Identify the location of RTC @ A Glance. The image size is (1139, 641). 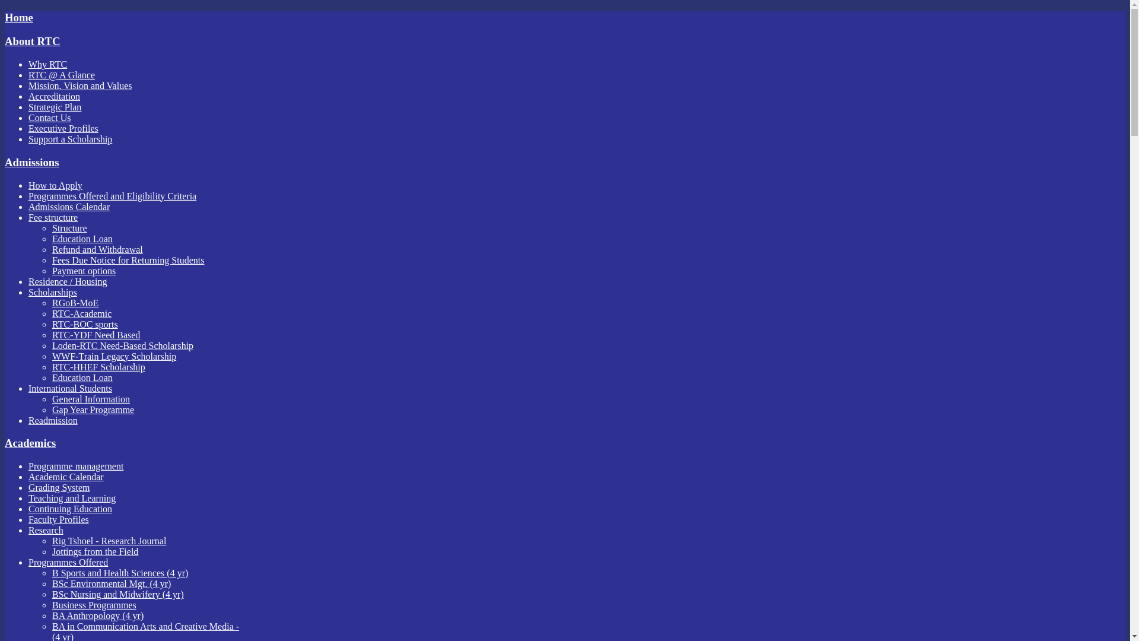
(62, 75).